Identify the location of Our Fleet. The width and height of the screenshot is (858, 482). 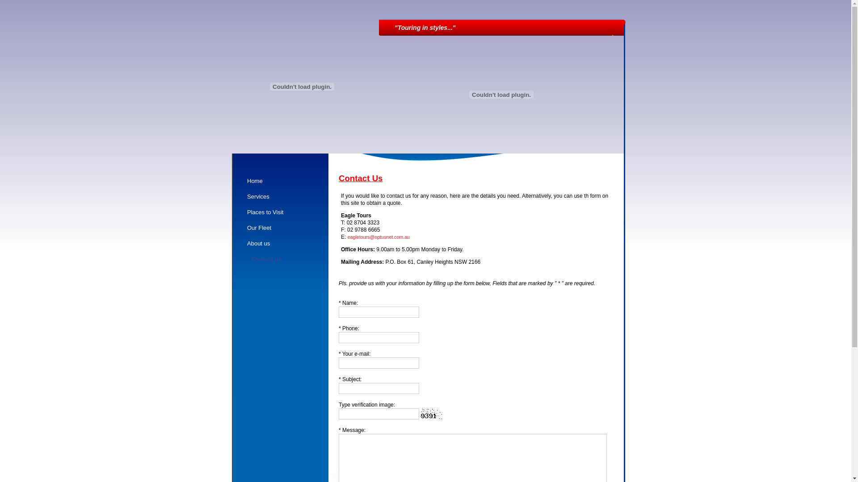
(285, 230).